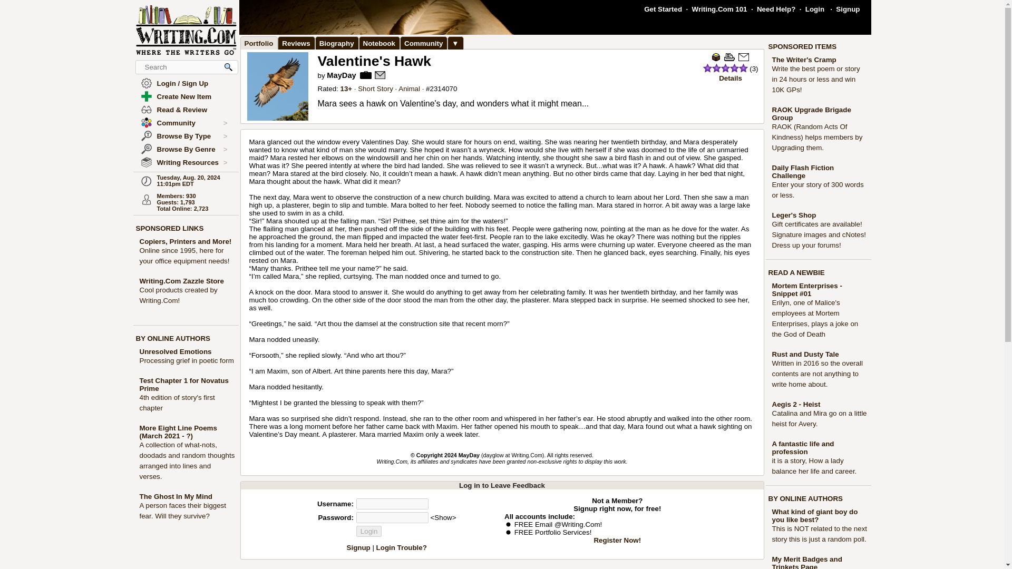  What do you see at coordinates (369, 531) in the screenshot?
I see `Login` at bounding box center [369, 531].